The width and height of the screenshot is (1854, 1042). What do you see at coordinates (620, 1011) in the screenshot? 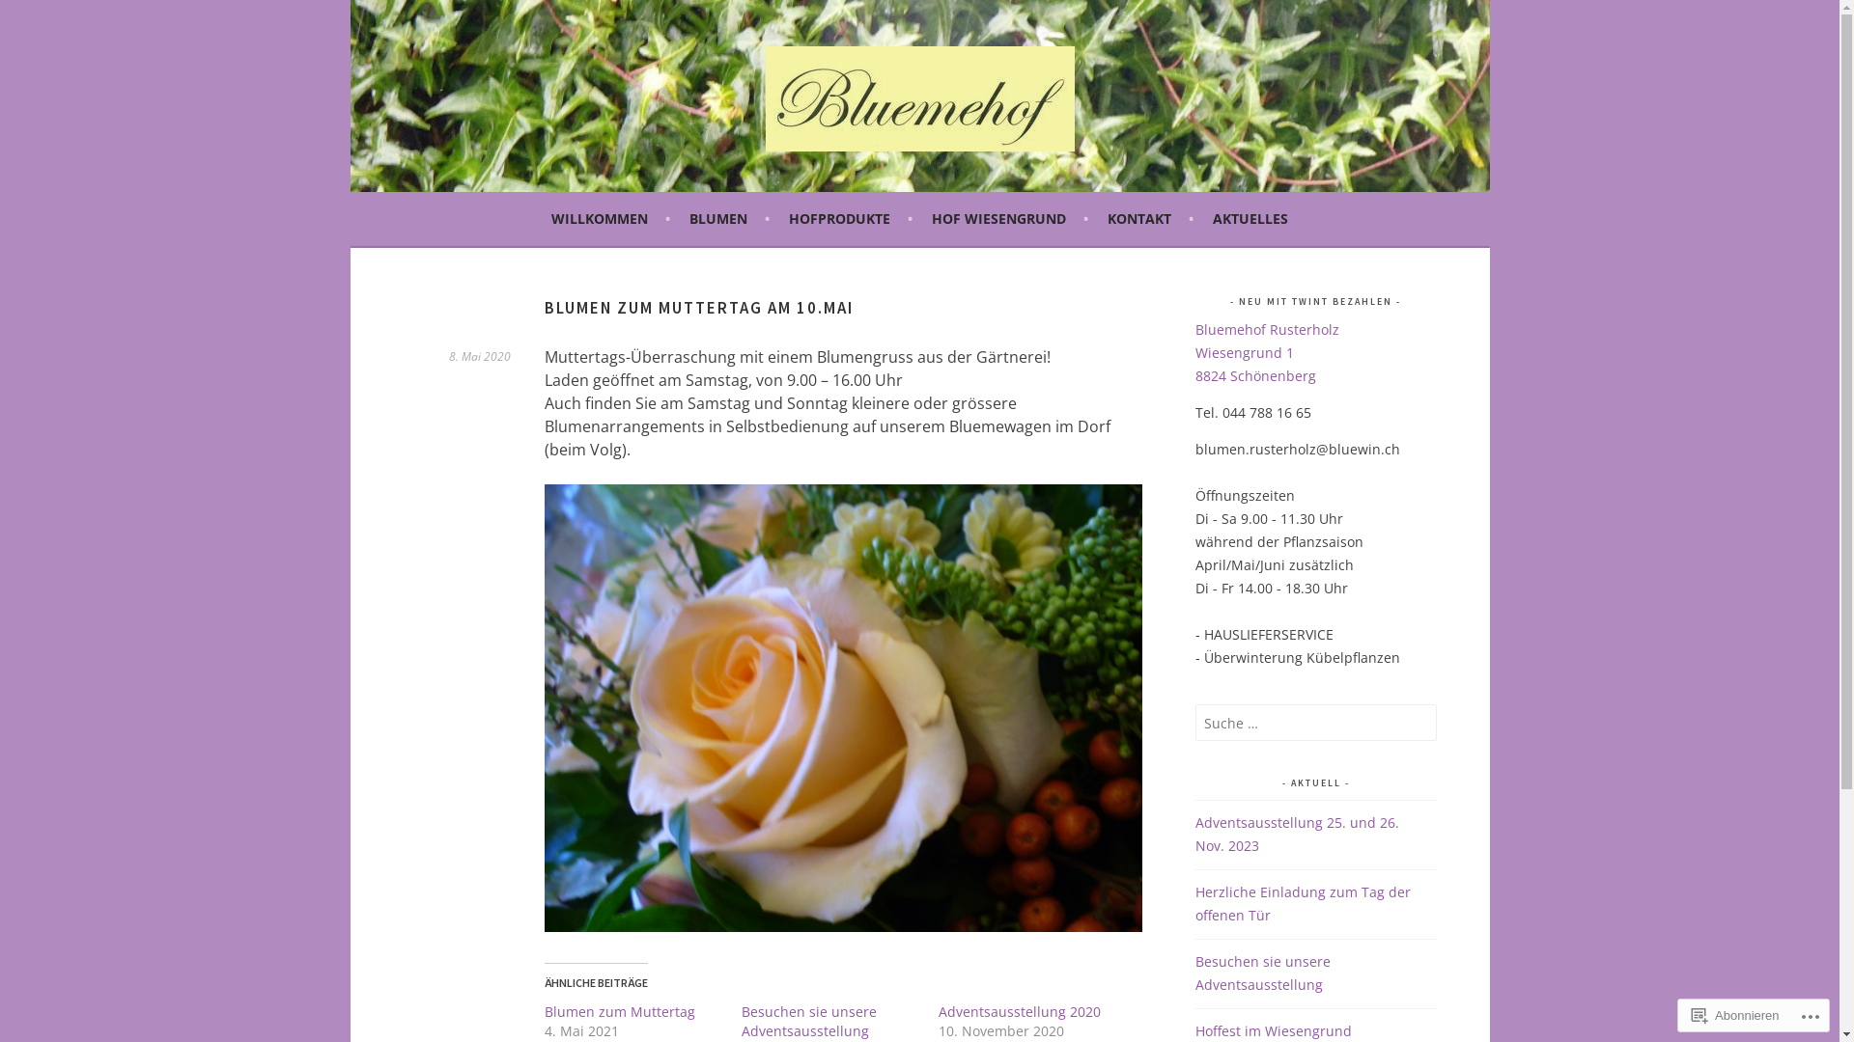
I see `Blumen zum Muttertag` at bounding box center [620, 1011].